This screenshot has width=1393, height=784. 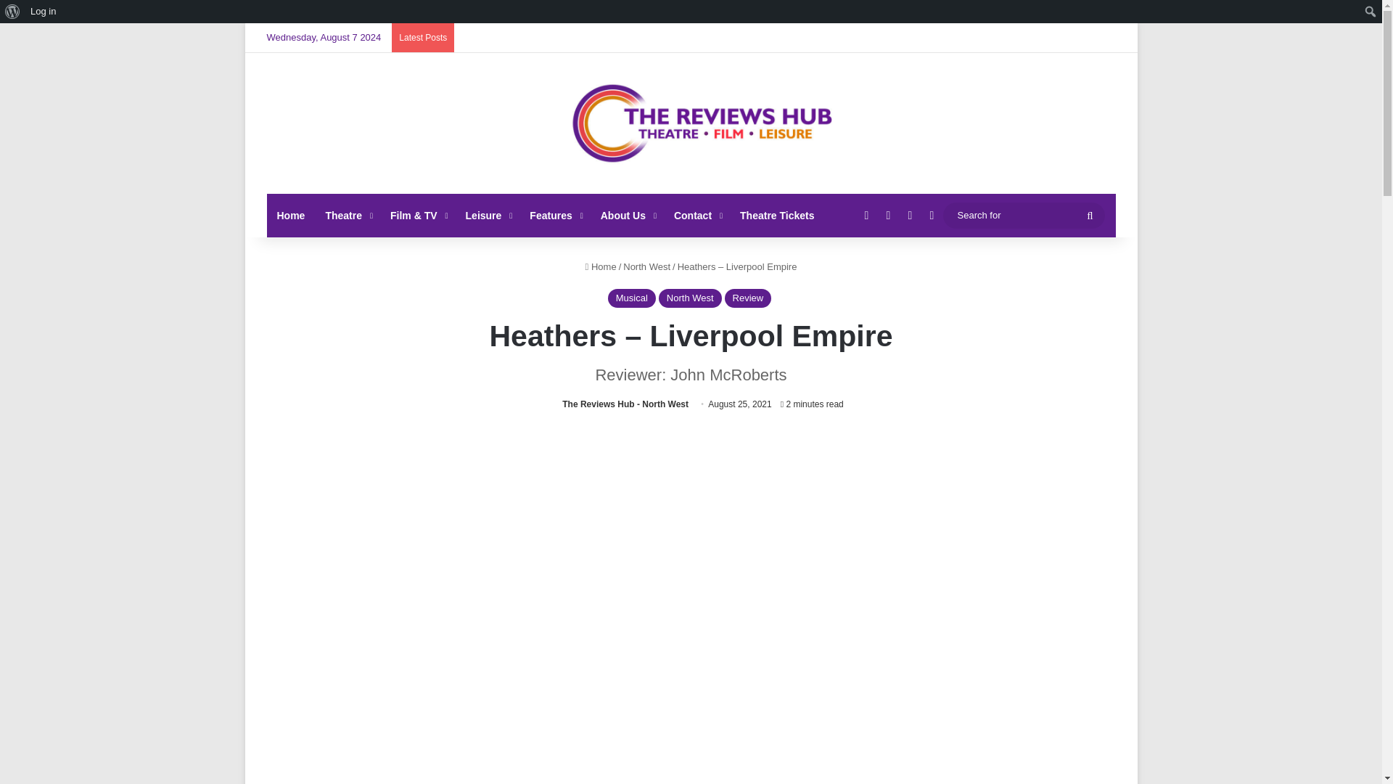 What do you see at coordinates (11, 12) in the screenshot?
I see `Search` at bounding box center [11, 12].